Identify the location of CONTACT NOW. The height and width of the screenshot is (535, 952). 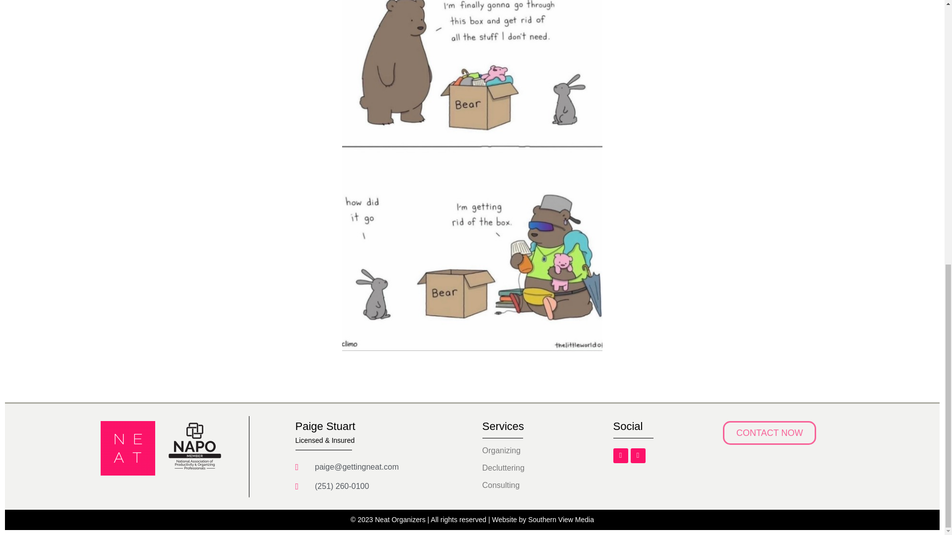
(769, 432).